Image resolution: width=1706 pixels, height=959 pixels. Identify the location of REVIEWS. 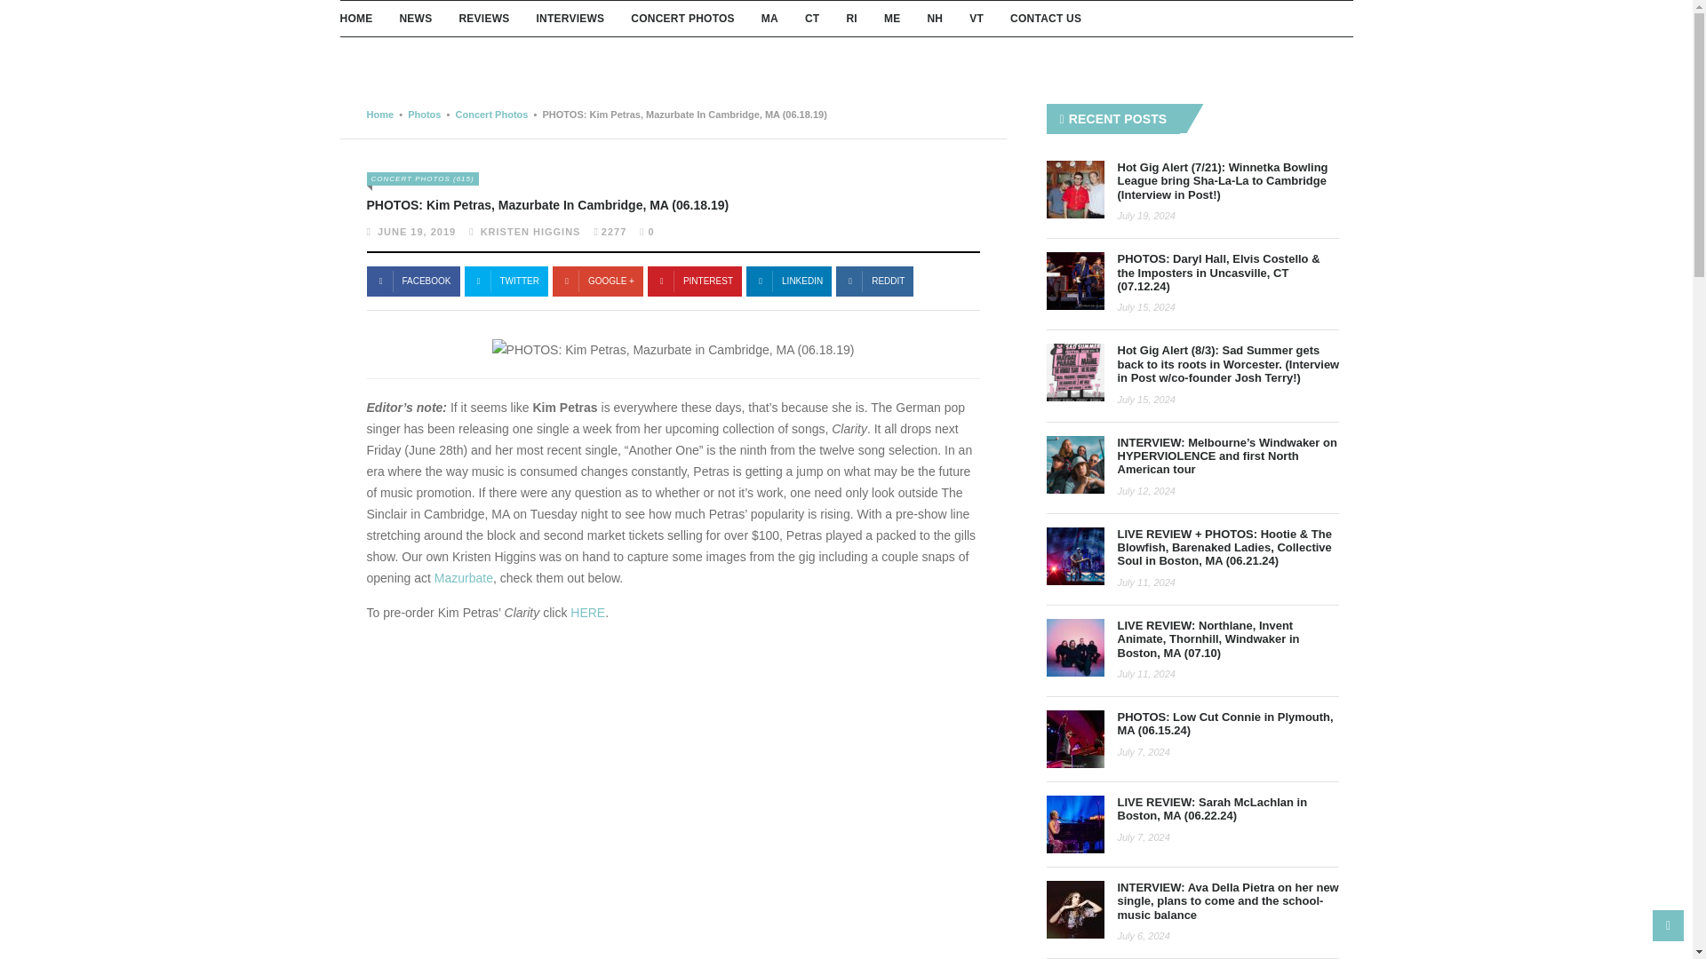
(483, 19).